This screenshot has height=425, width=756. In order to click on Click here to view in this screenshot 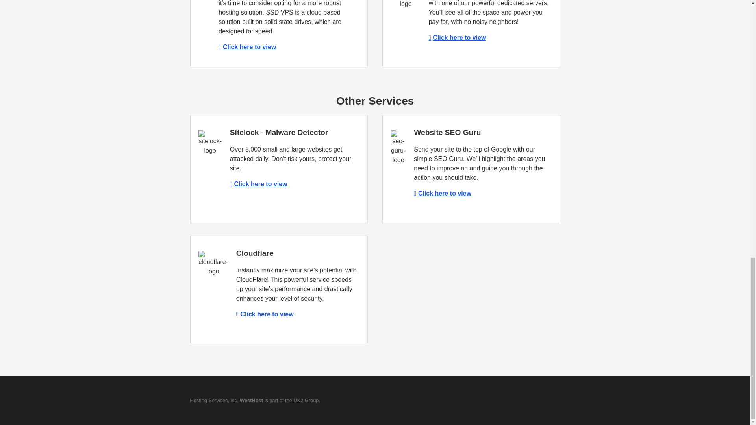, I will do `click(457, 37)`.